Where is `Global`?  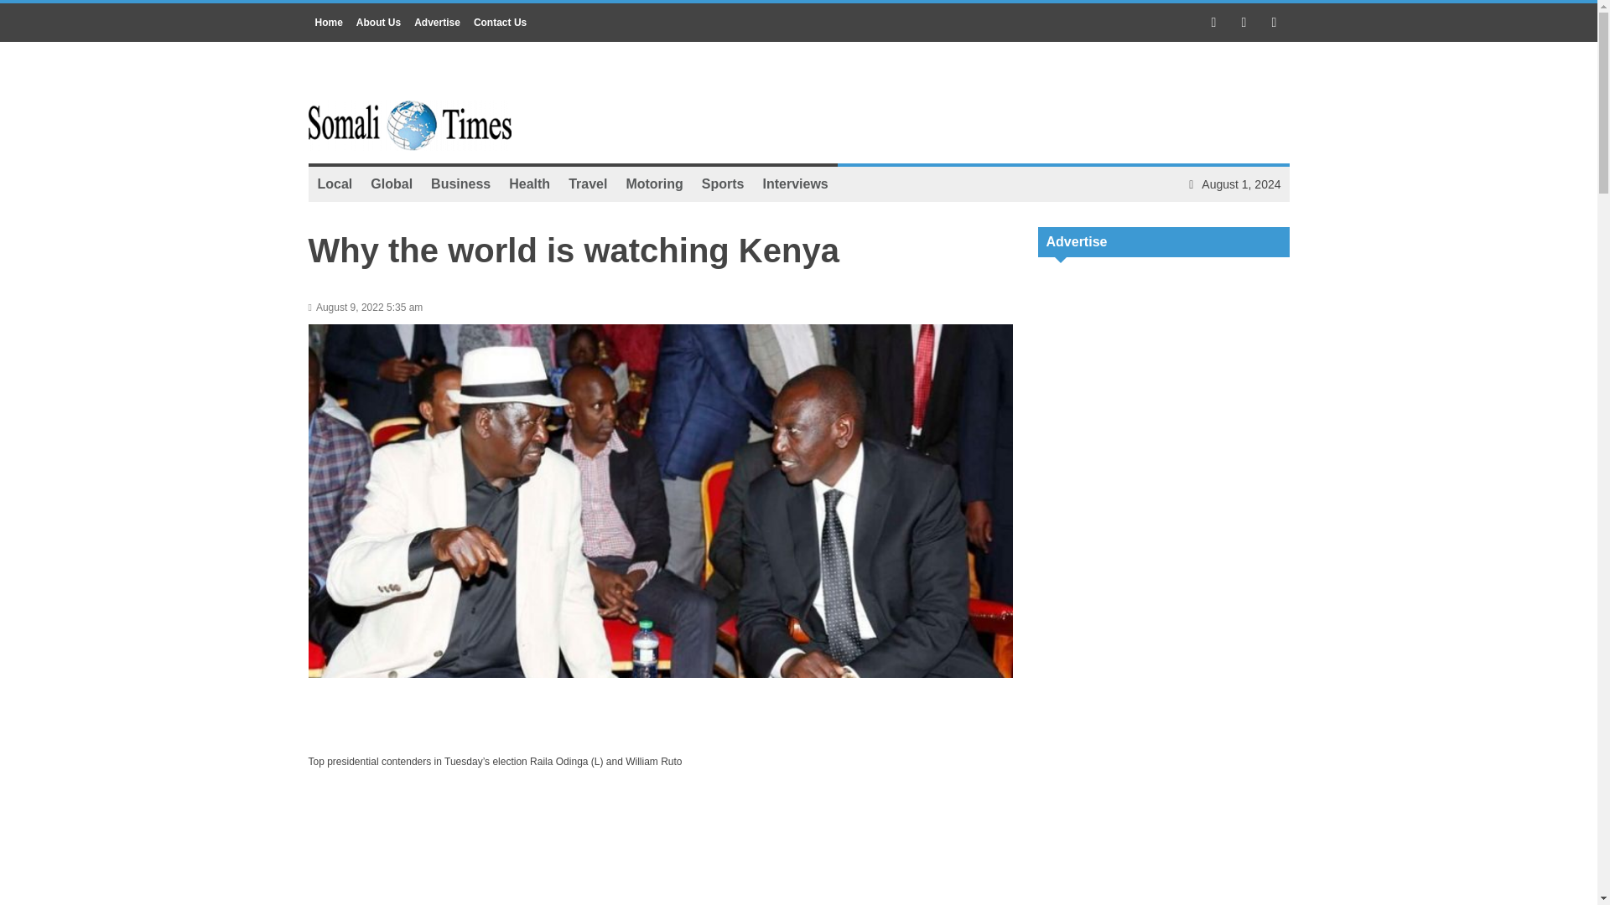 Global is located at coordinates (756, 245).